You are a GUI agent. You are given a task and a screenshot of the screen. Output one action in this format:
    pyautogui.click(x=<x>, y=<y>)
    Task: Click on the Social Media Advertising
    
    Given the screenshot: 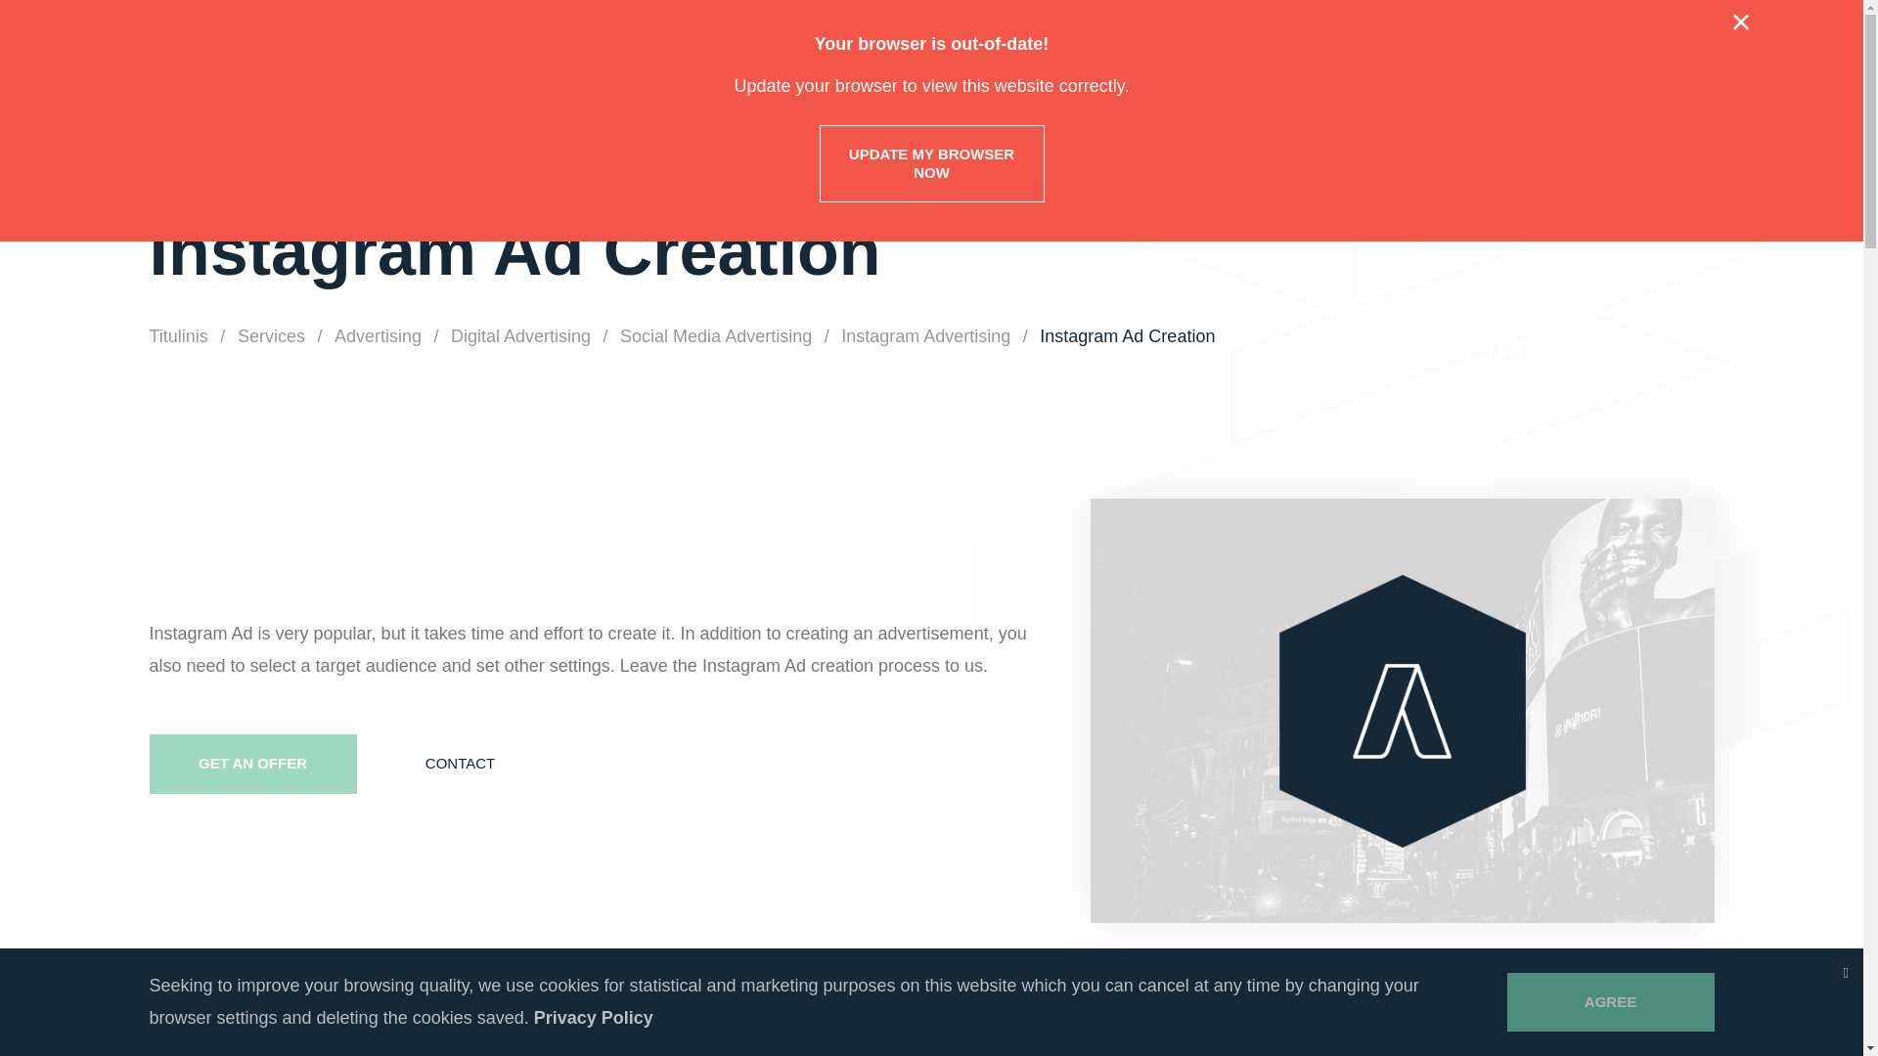 What is the action you would take?
    pyautogui.click(x=715, y=336)
    